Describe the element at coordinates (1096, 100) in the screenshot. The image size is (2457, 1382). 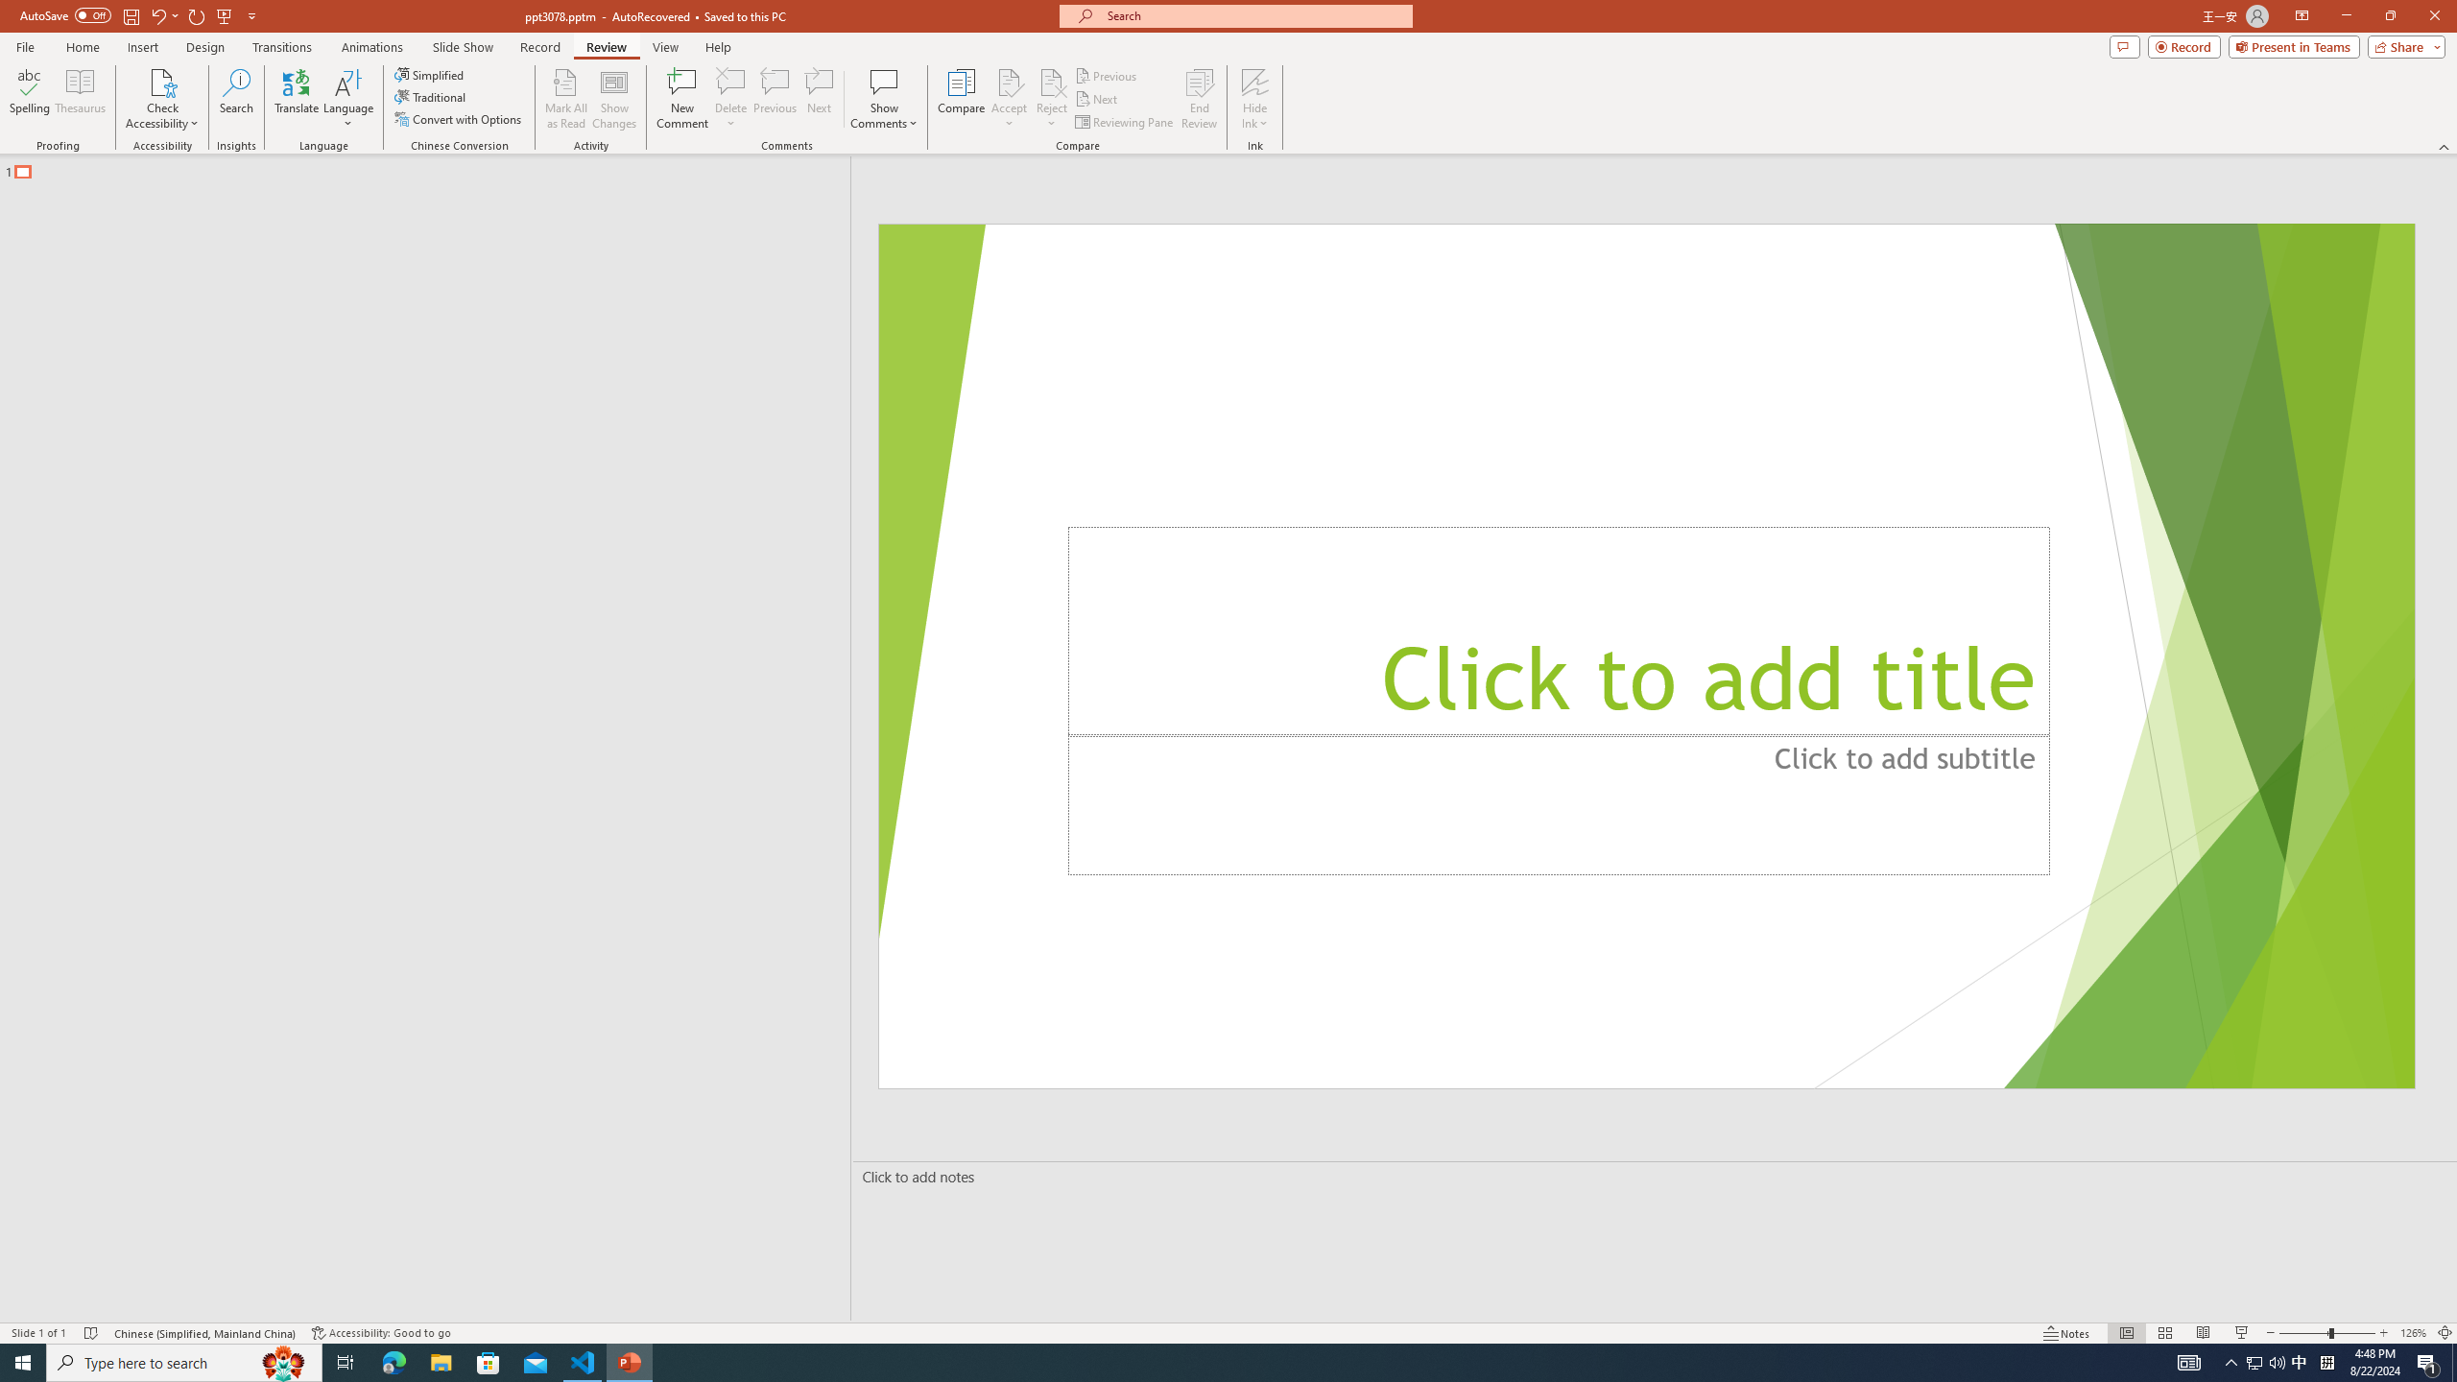
I see `Next` at that location.